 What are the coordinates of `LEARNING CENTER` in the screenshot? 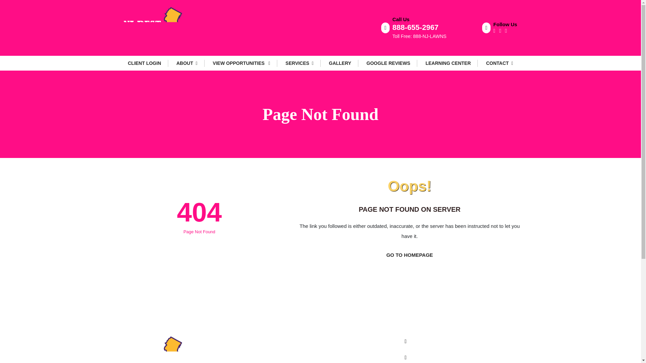 It's located at (448, 63).